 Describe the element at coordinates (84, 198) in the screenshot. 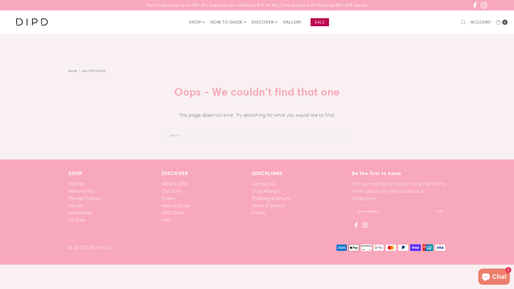

I see `Powder Colours` at that location.